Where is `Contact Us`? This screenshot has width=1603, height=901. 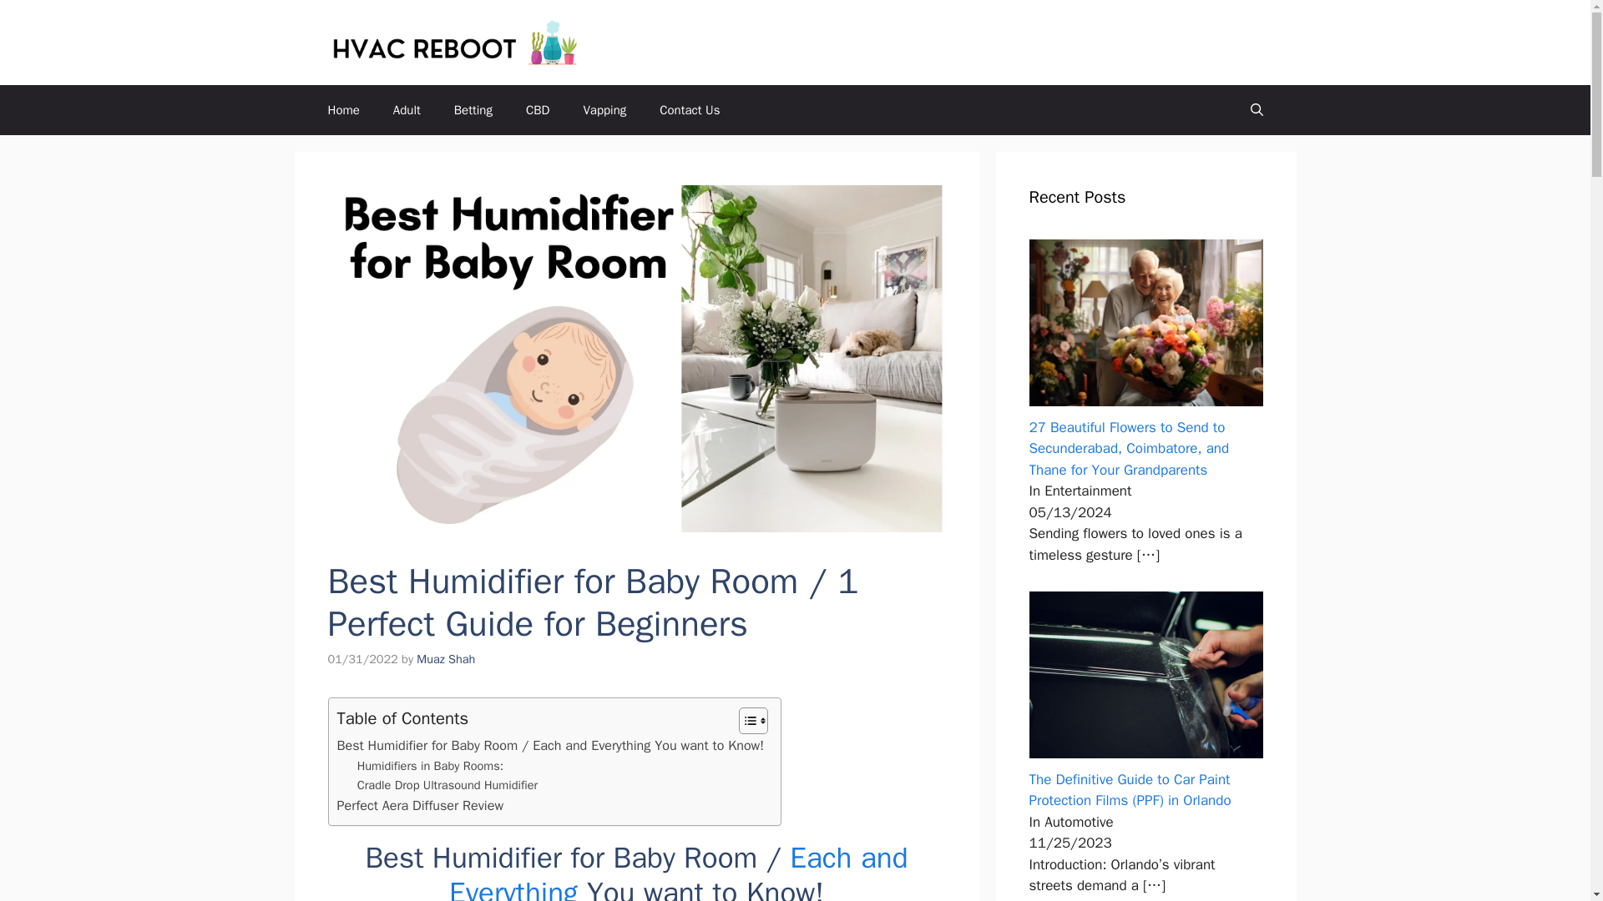 Contact Us is located at coordinates (689, 110).